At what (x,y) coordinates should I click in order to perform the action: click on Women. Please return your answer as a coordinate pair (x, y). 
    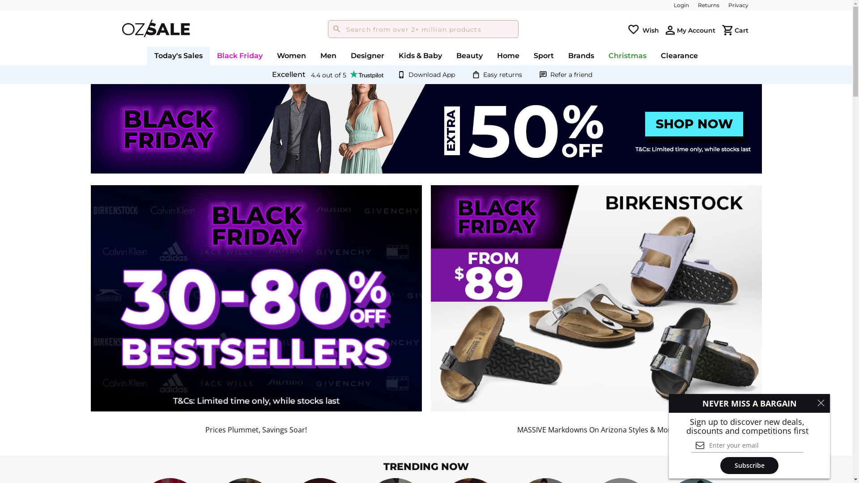
    Looking at the image, I should click on (292, 55).